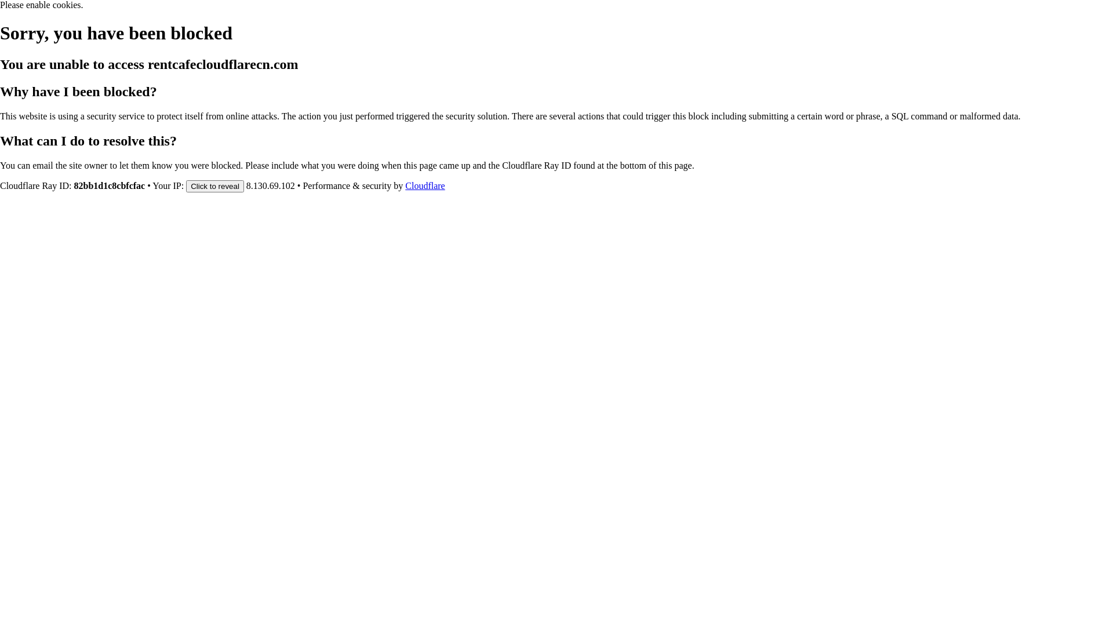 The image size is (1113, 626). What do you see at coordinates (425, 185) in the screenshot?
I see `Cloudflare` at bounding box center [425, 185].